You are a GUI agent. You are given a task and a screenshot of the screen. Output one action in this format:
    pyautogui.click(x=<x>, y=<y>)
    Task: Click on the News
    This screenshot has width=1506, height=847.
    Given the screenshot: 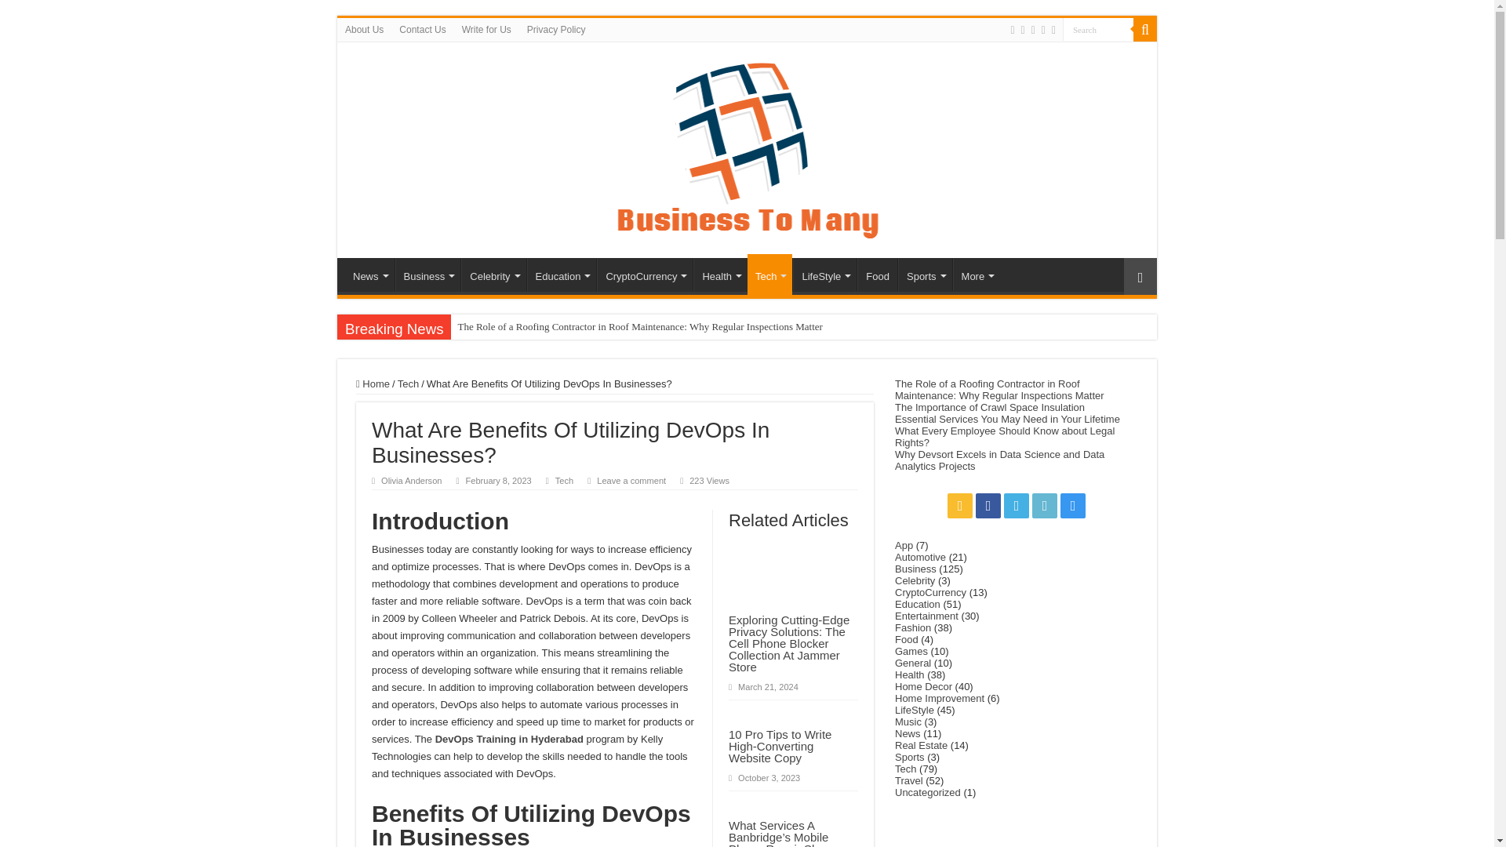 What is the action you would take?
    pyautogui.click(x=369, y=274)
    